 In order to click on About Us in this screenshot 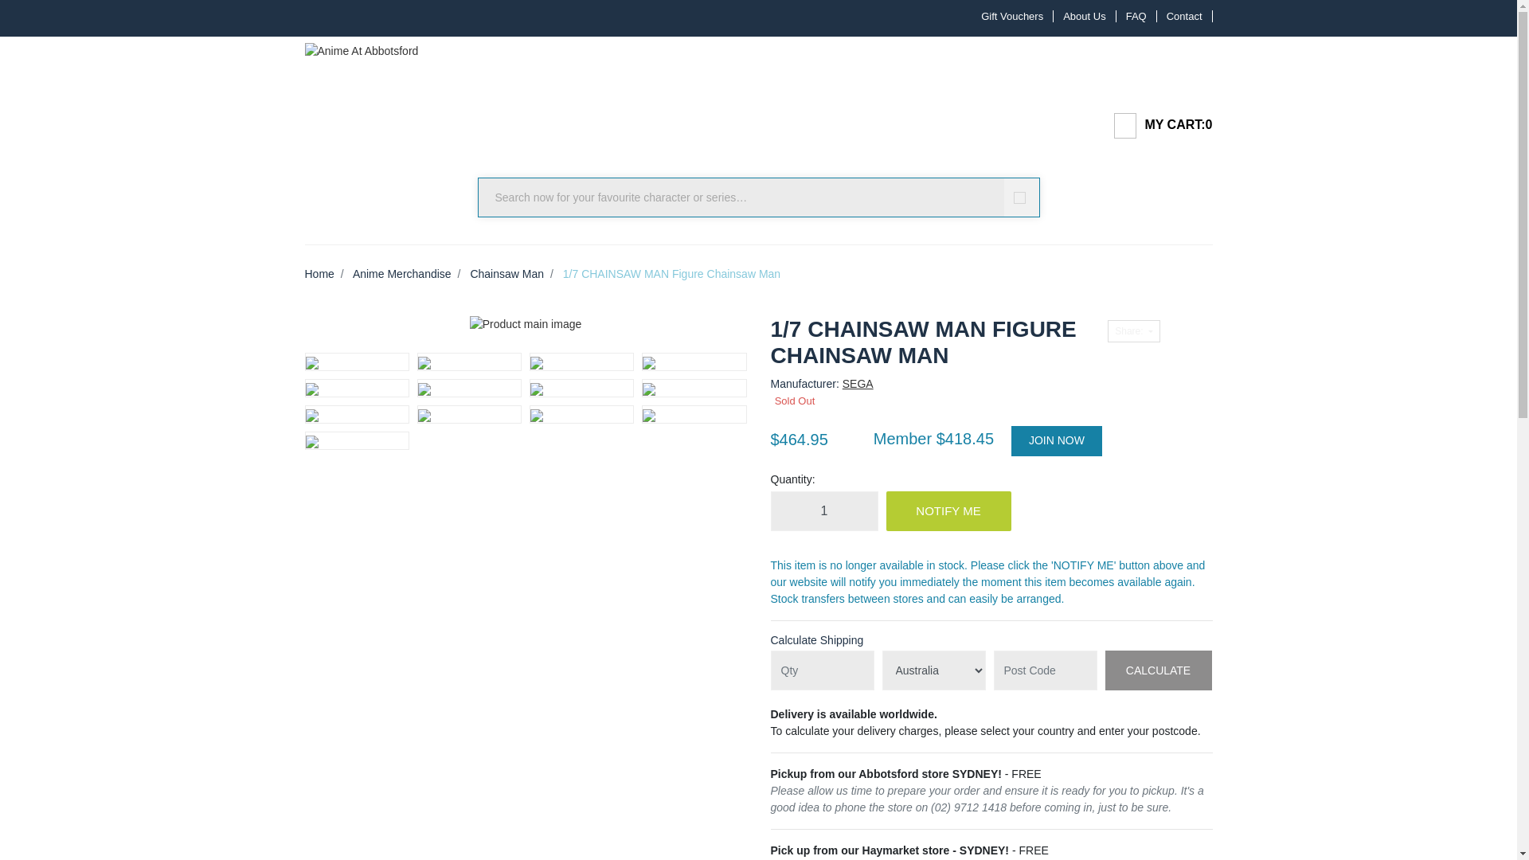, I will do `click(1085, 16)`.